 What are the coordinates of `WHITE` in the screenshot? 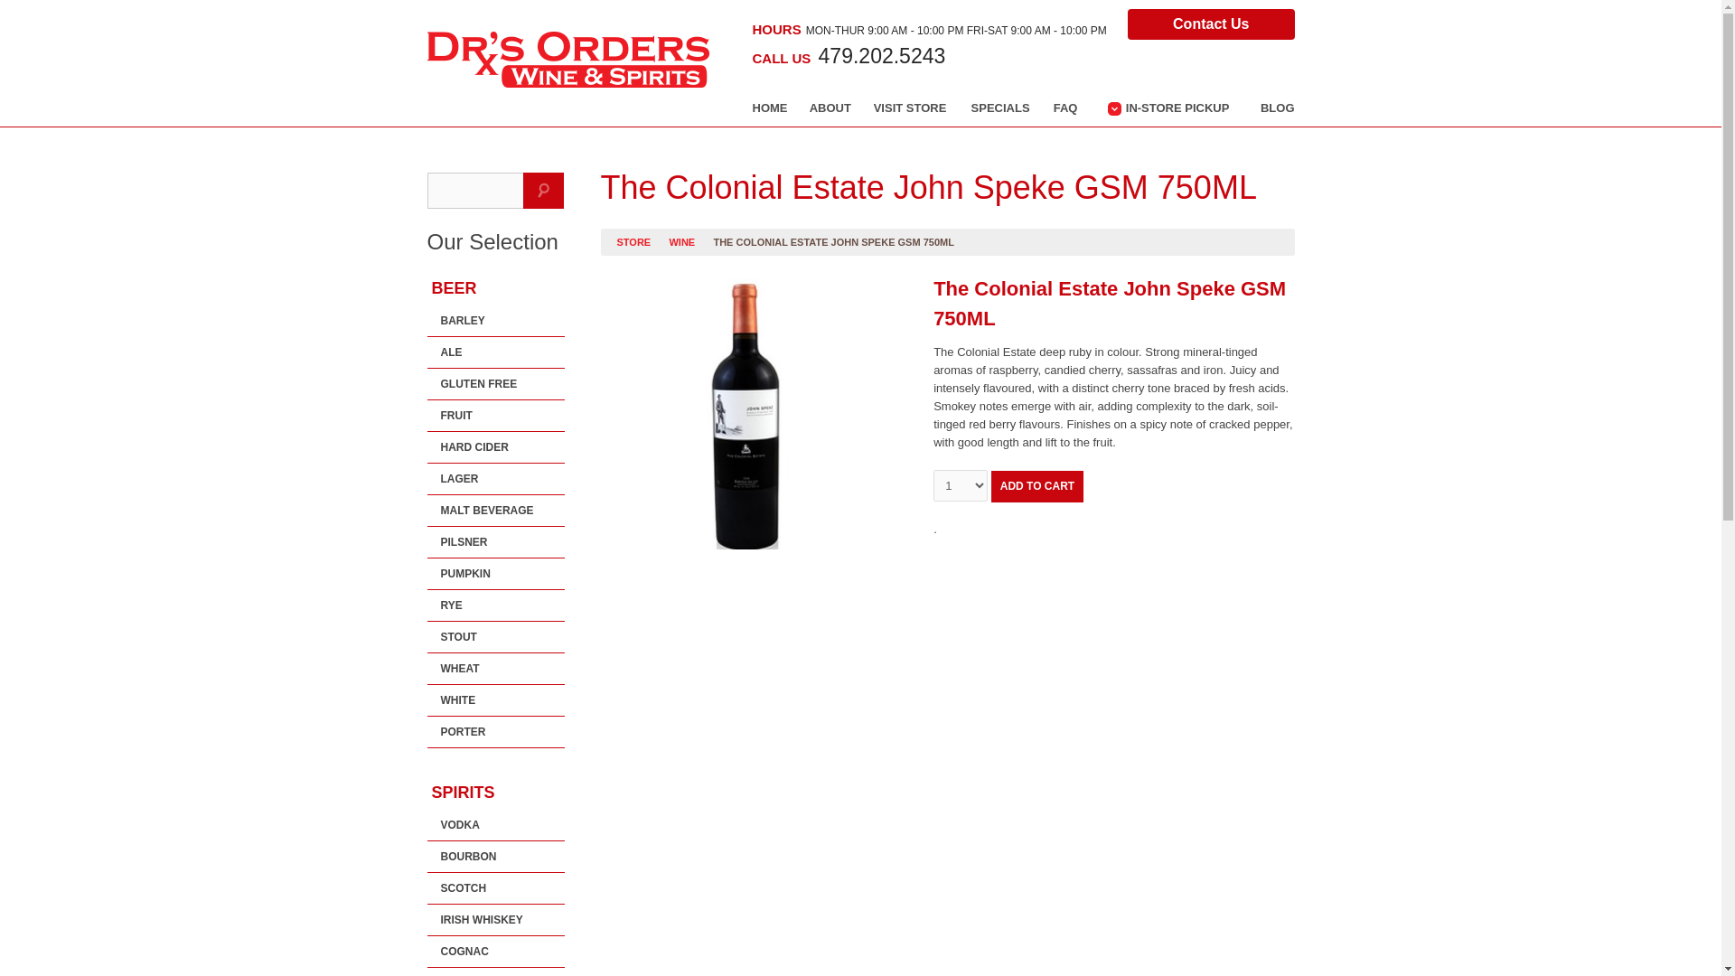 It's located at (495, 699).